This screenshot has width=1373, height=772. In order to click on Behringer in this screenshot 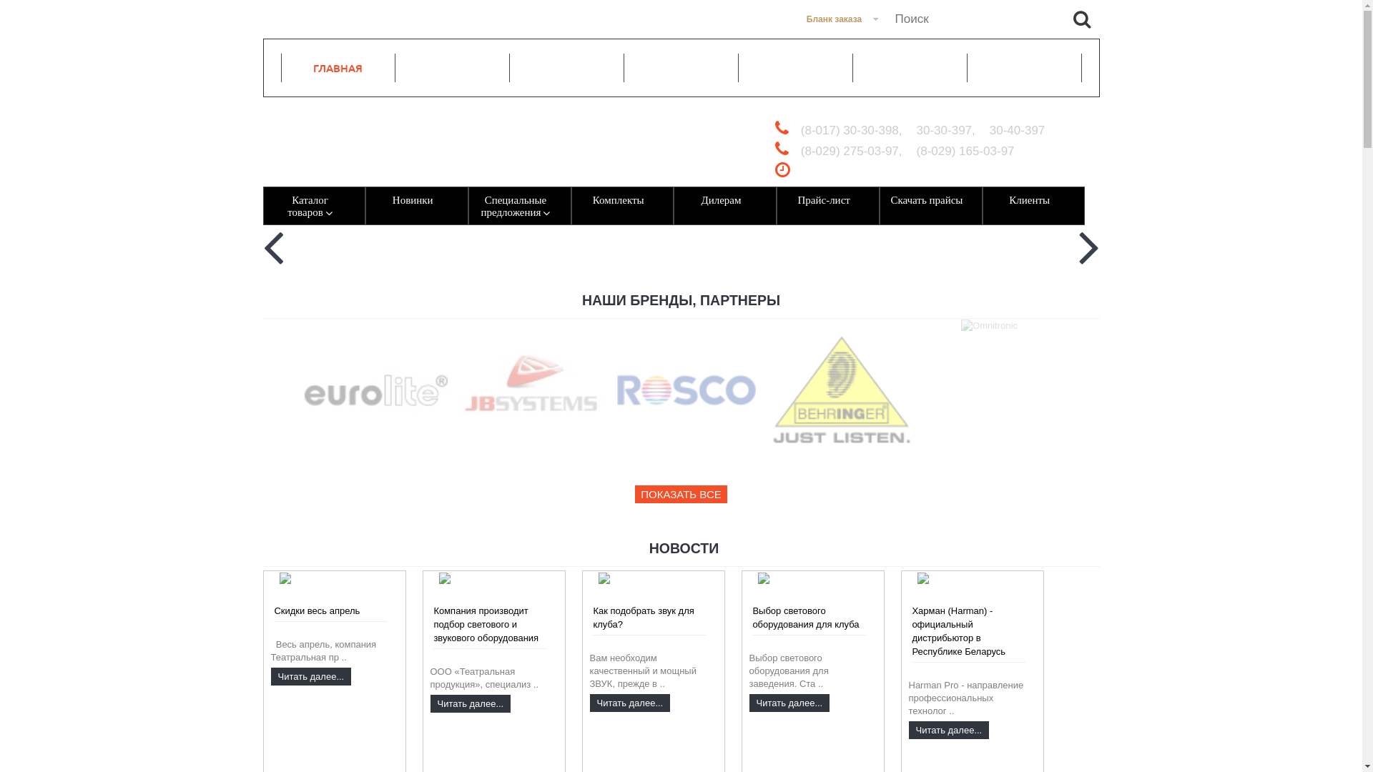, I will do `click(841, 390)`.